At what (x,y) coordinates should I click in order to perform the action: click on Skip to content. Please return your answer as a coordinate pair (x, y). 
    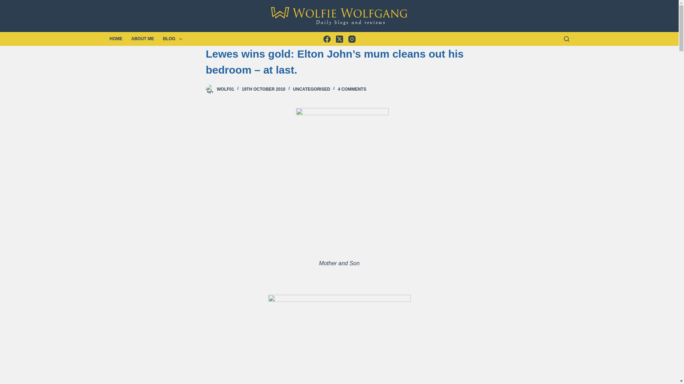
    Looking at the image, I should click on (7, 4).